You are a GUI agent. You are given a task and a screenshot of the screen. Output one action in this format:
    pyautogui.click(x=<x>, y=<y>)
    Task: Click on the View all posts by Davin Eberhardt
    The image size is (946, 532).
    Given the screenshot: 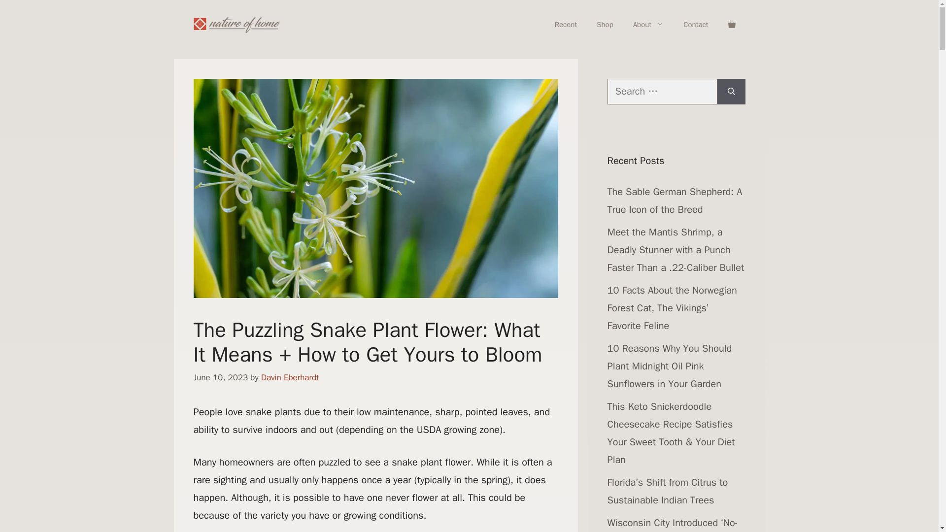 What is the action you would take?
    pyautogui.click(x=290, y=377)
    